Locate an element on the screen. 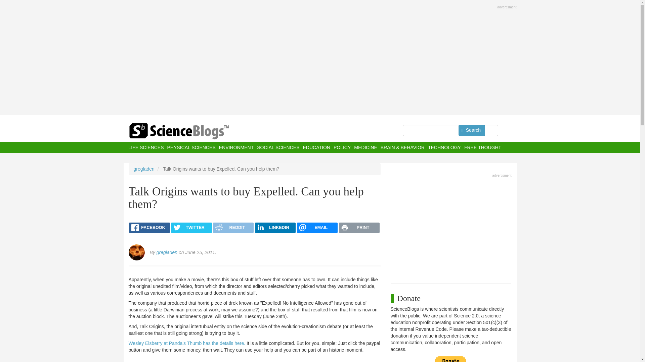  ENVIRONMENT is located at coordinates (236, 147).